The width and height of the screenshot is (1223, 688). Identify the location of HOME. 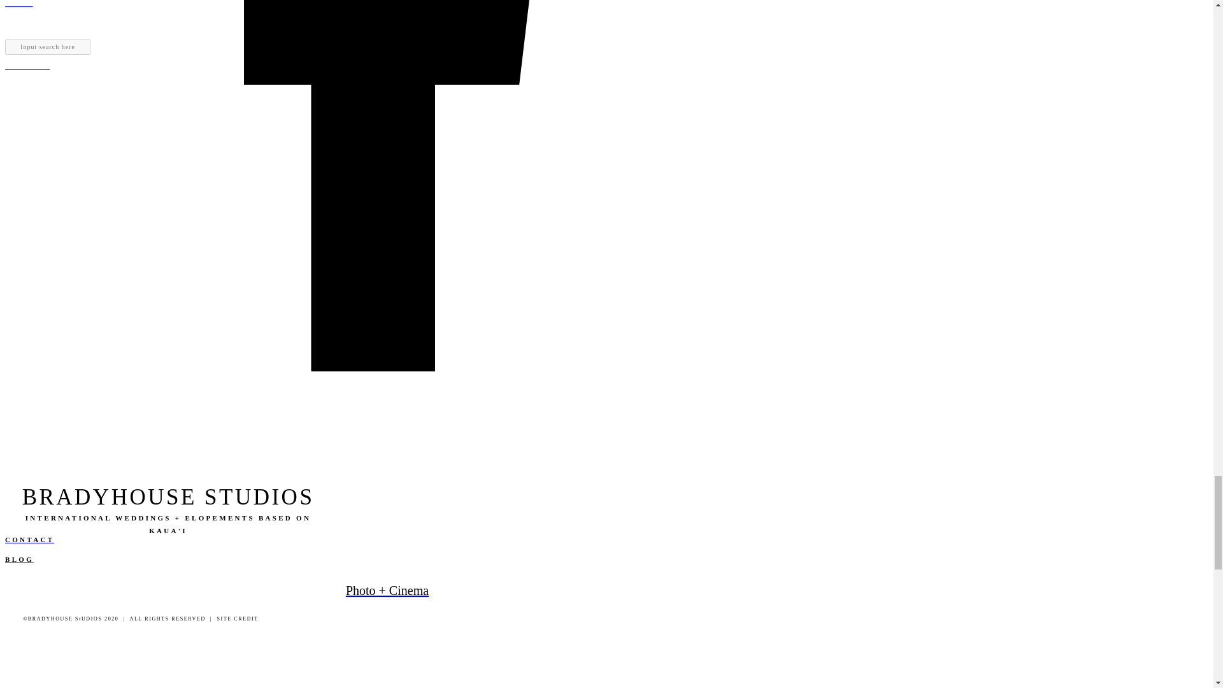
(387, 5).